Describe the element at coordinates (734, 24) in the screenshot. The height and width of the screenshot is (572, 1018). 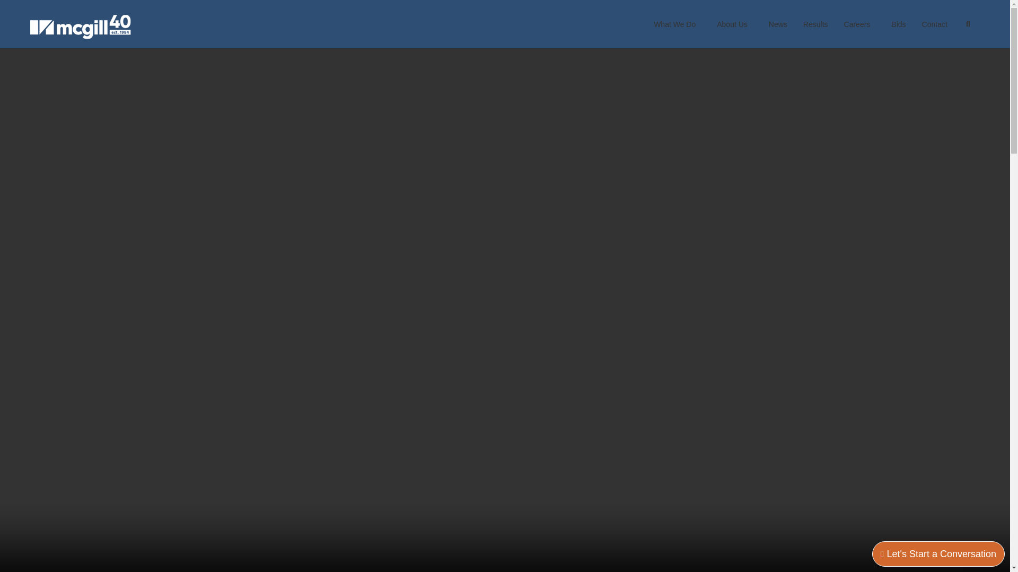
I see `About Us` at that location.